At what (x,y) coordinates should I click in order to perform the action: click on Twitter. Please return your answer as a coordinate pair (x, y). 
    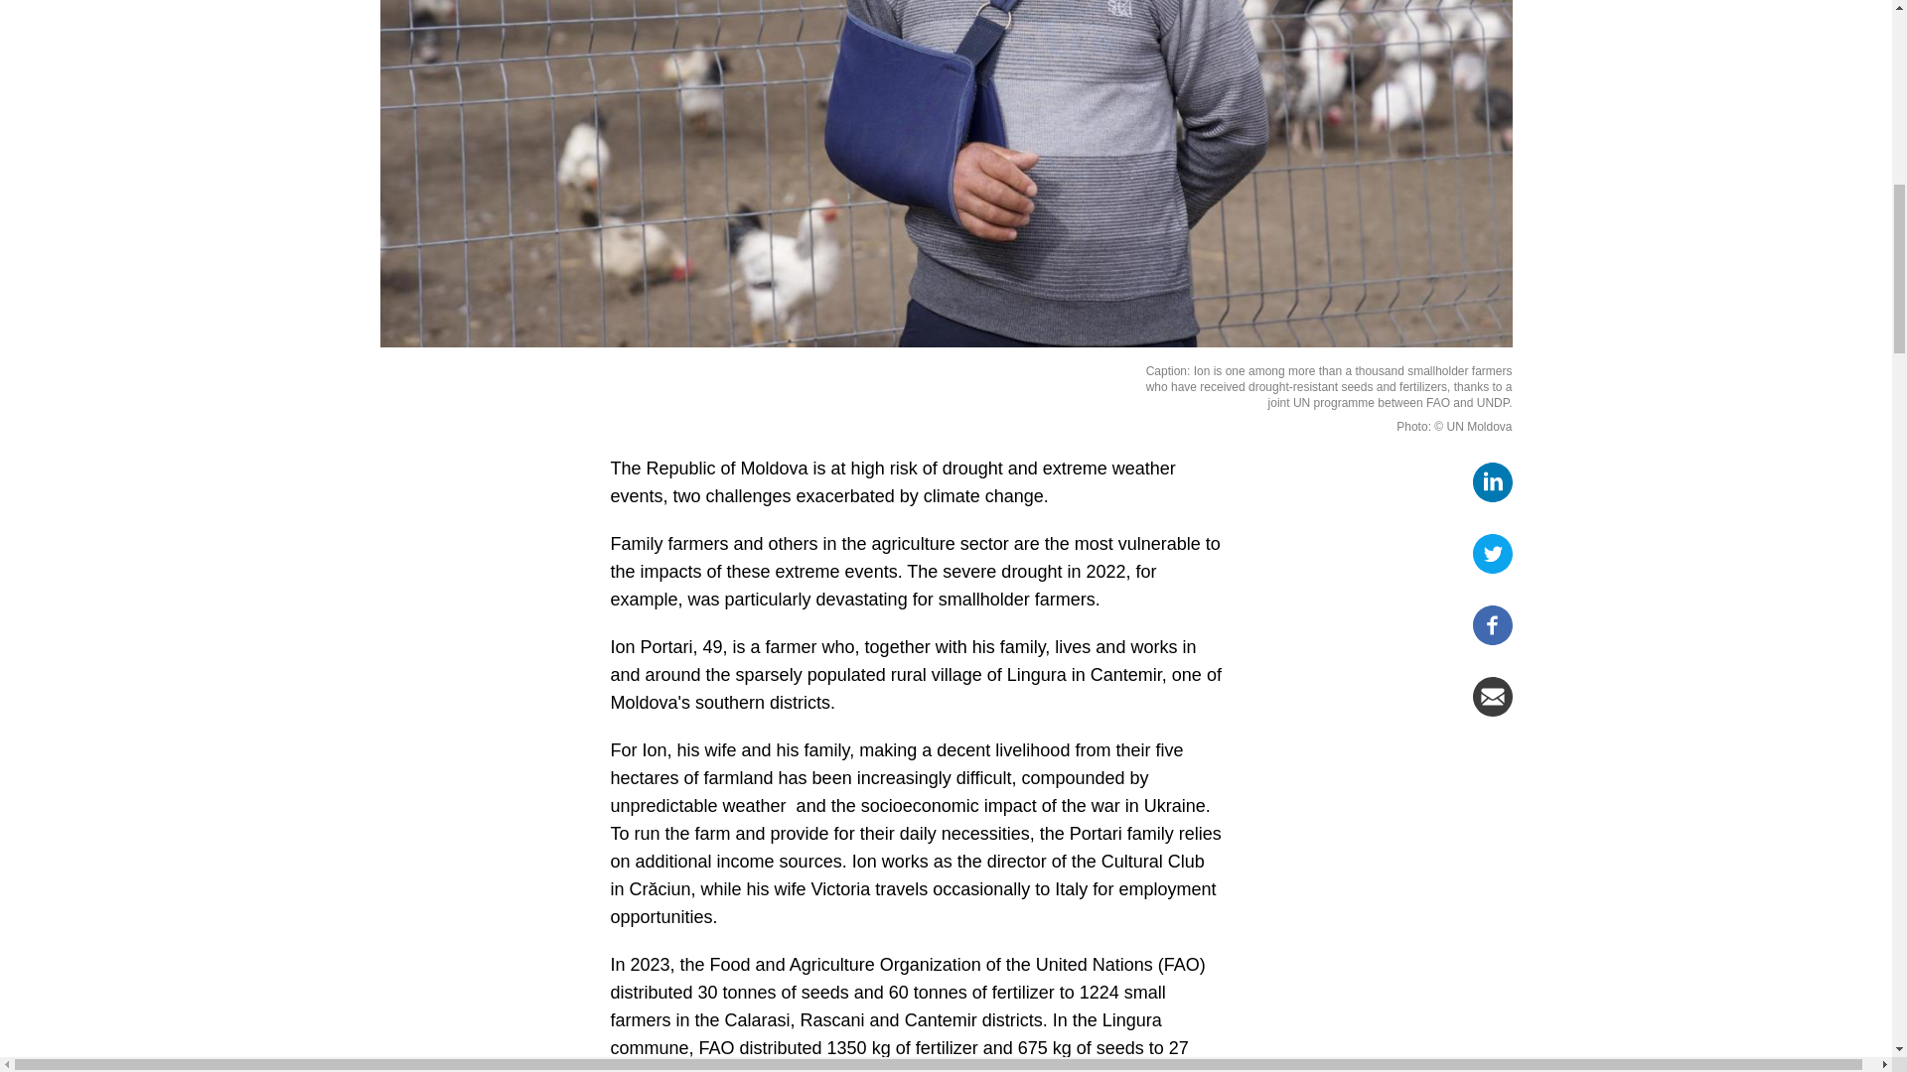
    Looking at the image, I should click on (1492, 553).